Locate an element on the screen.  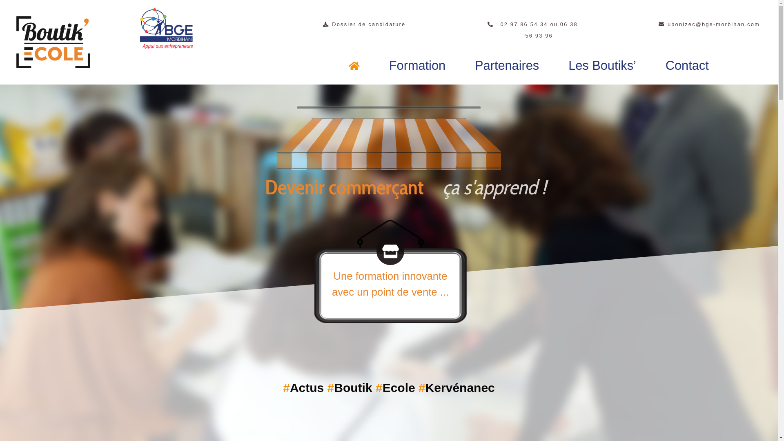
Contact is located at coordinates (687, 66).